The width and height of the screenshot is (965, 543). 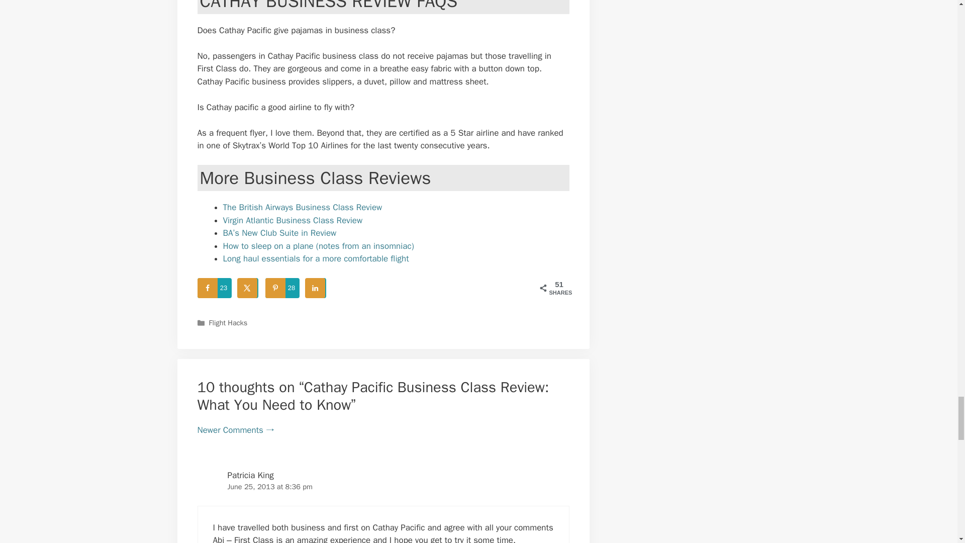 I want to click on Save to Pinterest, so click(x=282, y=288).